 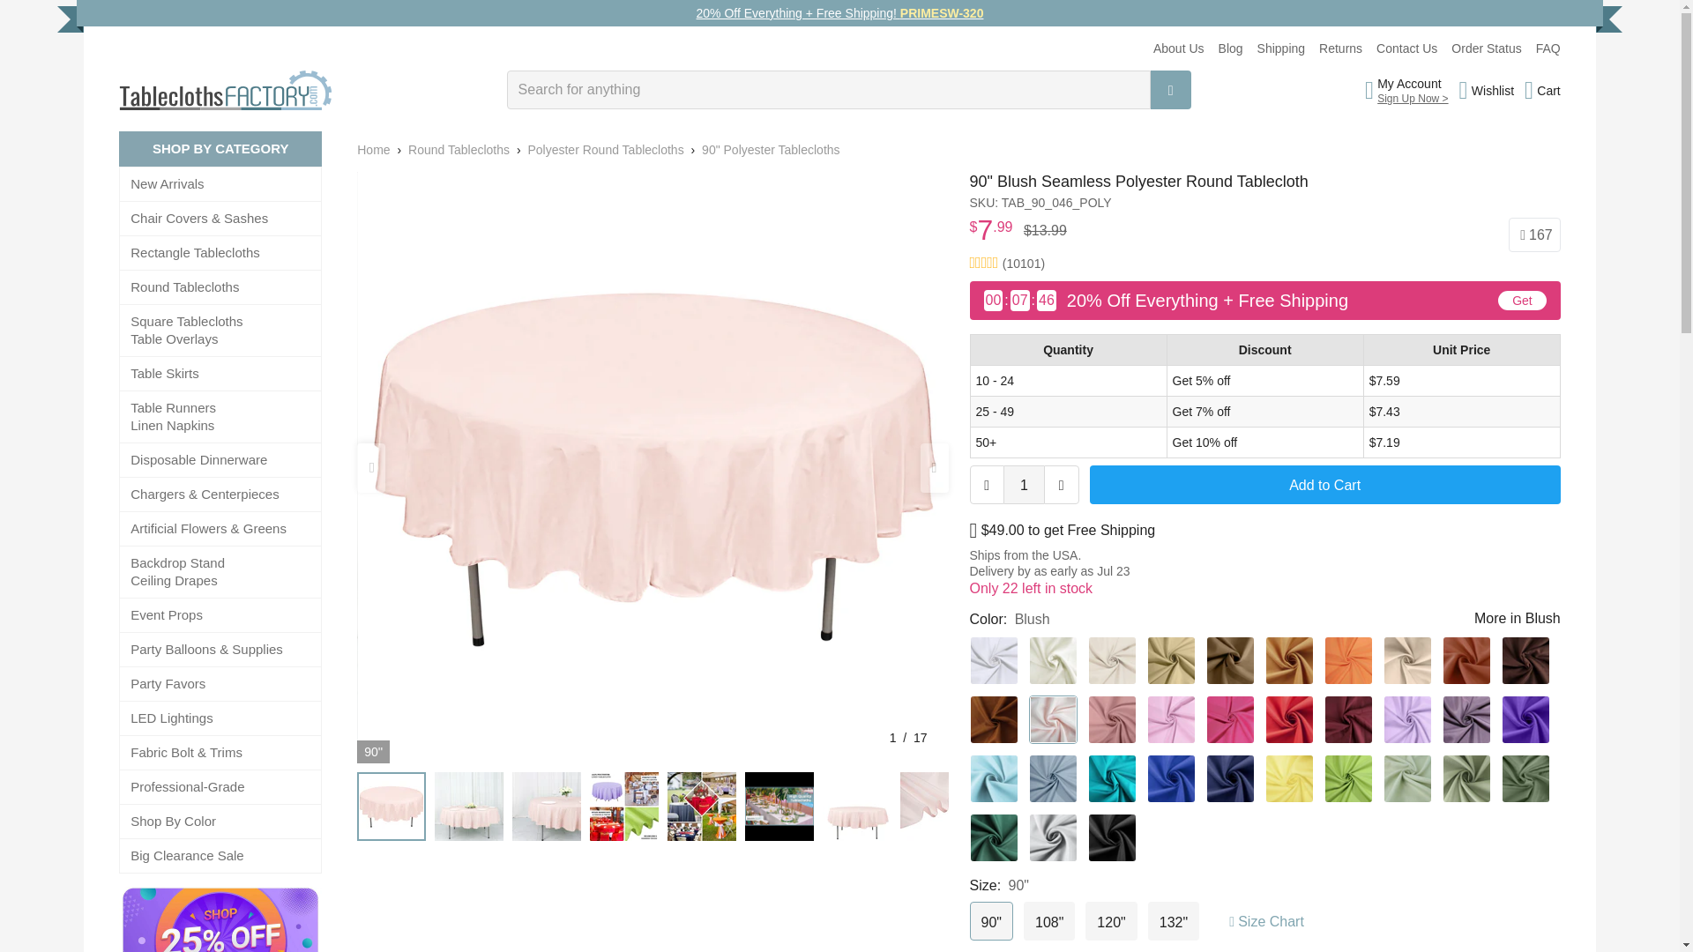 I want to click on My Account, so click(x=1413, y=83).